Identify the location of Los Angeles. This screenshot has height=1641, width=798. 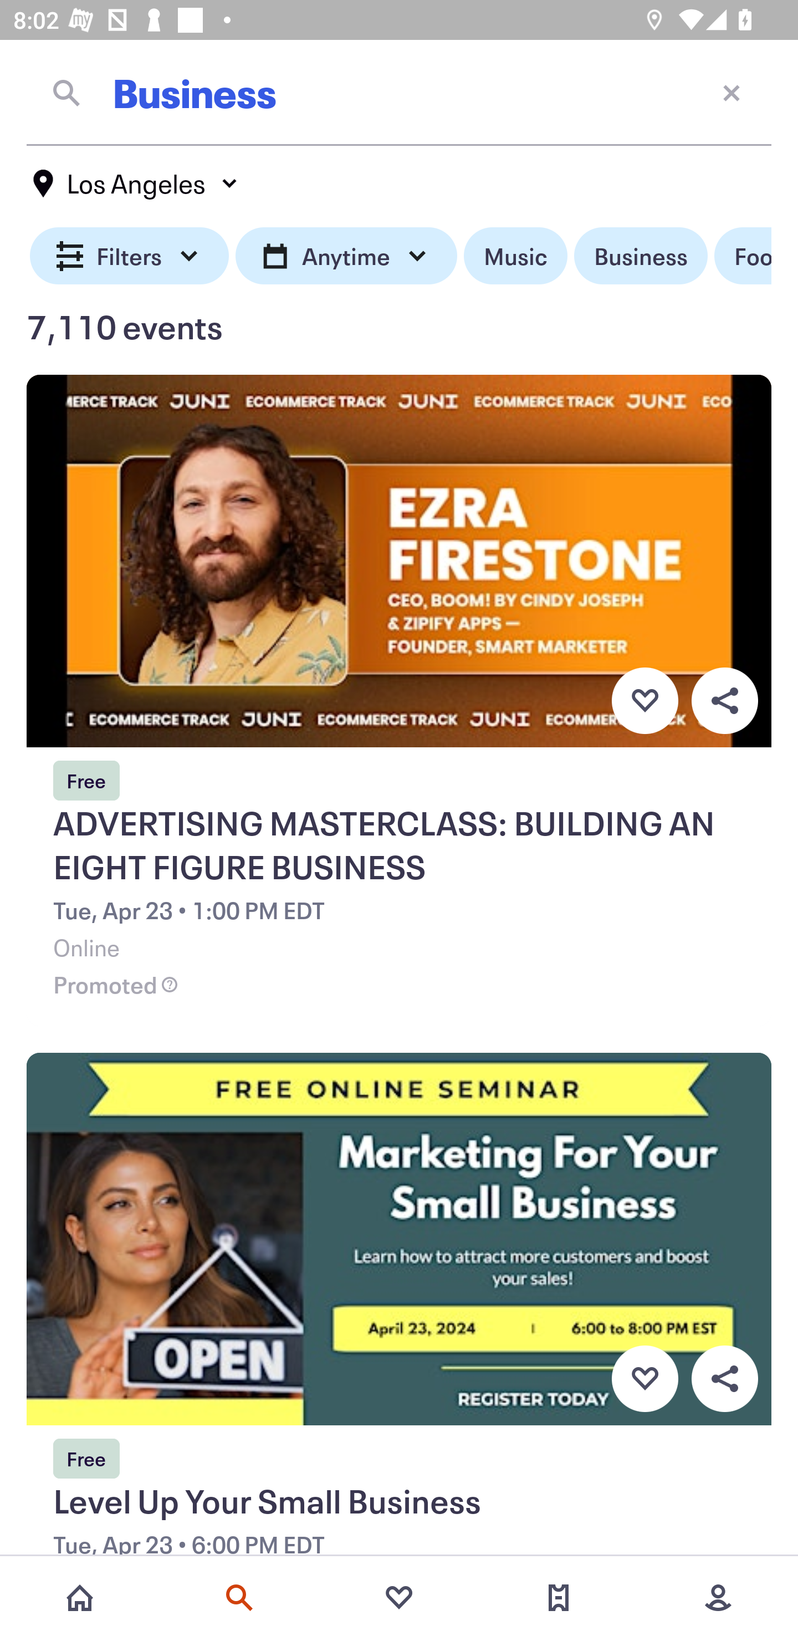
(136, 184).